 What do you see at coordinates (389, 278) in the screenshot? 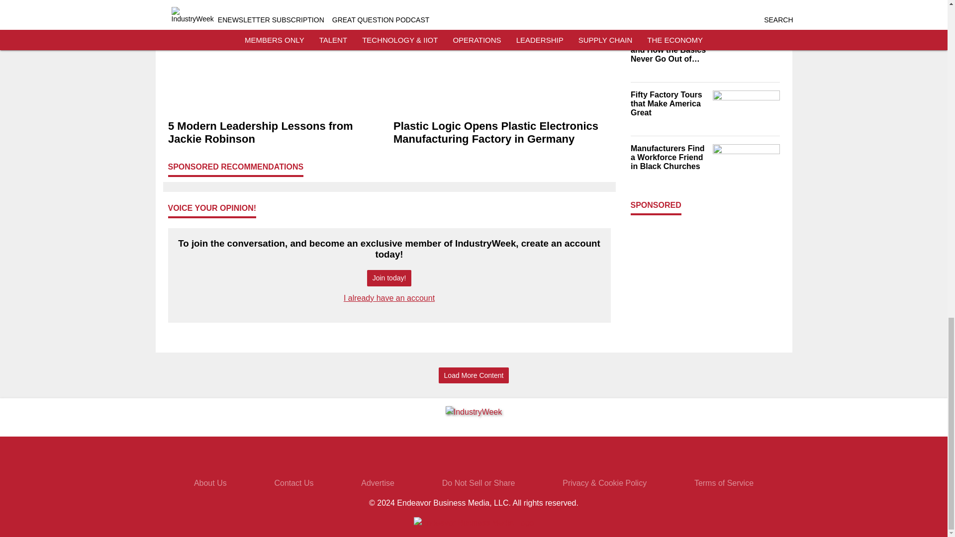
I see `Join today!` at bounding box center [389, 278].